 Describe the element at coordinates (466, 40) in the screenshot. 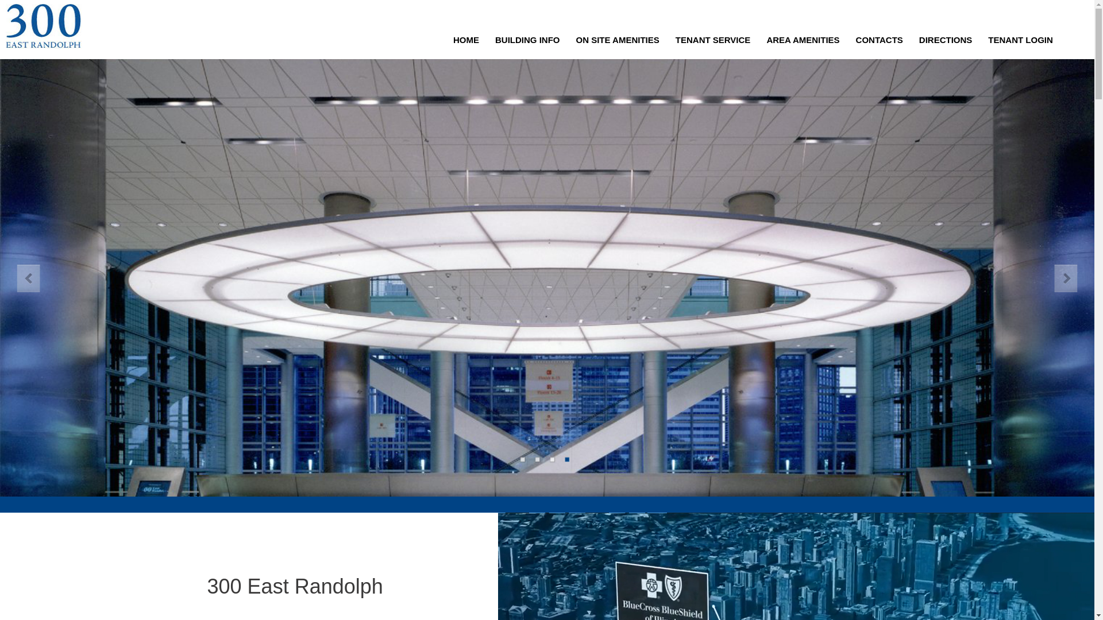

I see `HOME` at that location.